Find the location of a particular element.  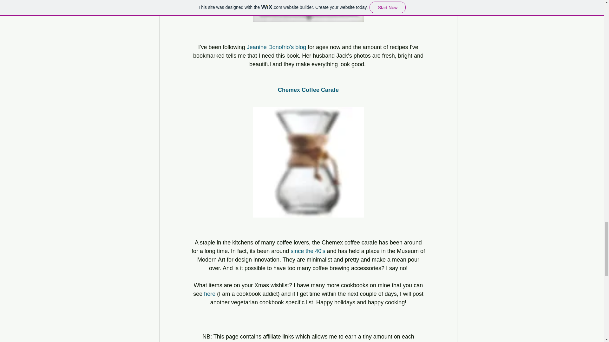

Chemex Coffee Carafe is located at coordinates (308, 89).